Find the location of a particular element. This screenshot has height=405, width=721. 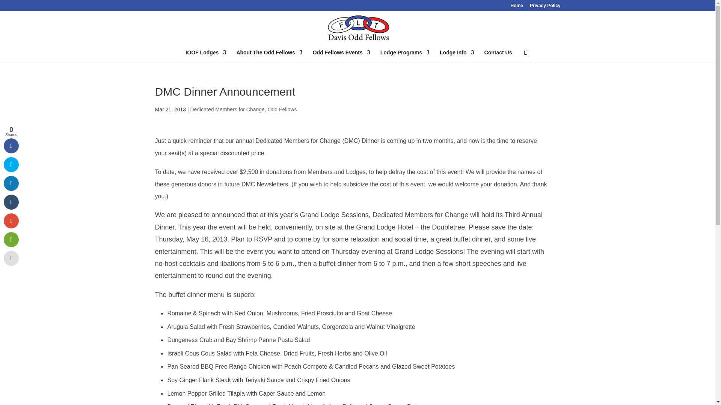

Davis Odd Fellows Programs is located at coordinates (405, 55).